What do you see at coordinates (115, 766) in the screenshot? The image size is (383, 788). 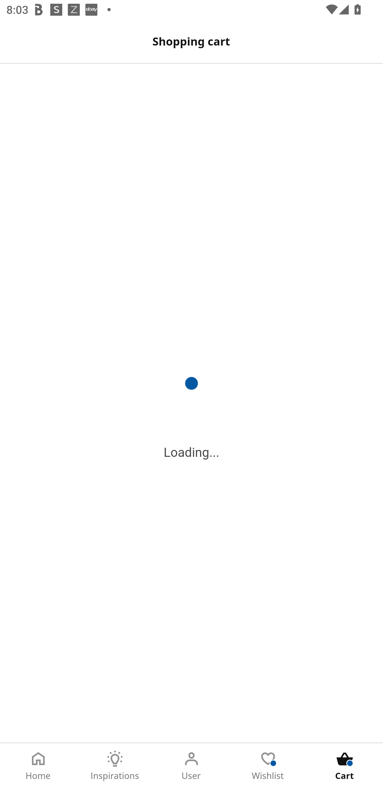 I see `Inspirations
Tab 2 of 5` at bounding box center [115, 766].